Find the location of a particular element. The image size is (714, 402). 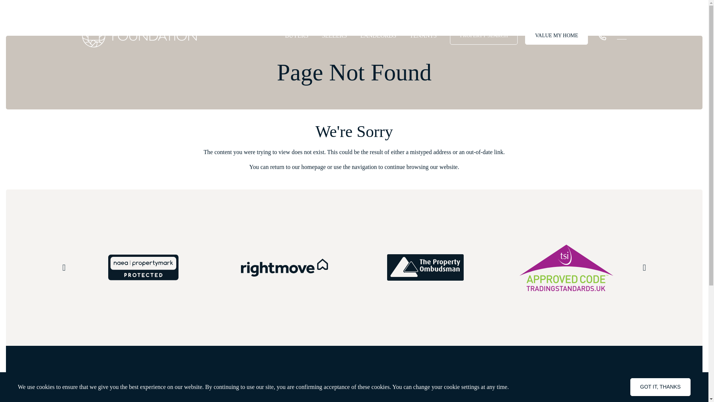

VALUE MY HOME is located at coordinates (556, 36).